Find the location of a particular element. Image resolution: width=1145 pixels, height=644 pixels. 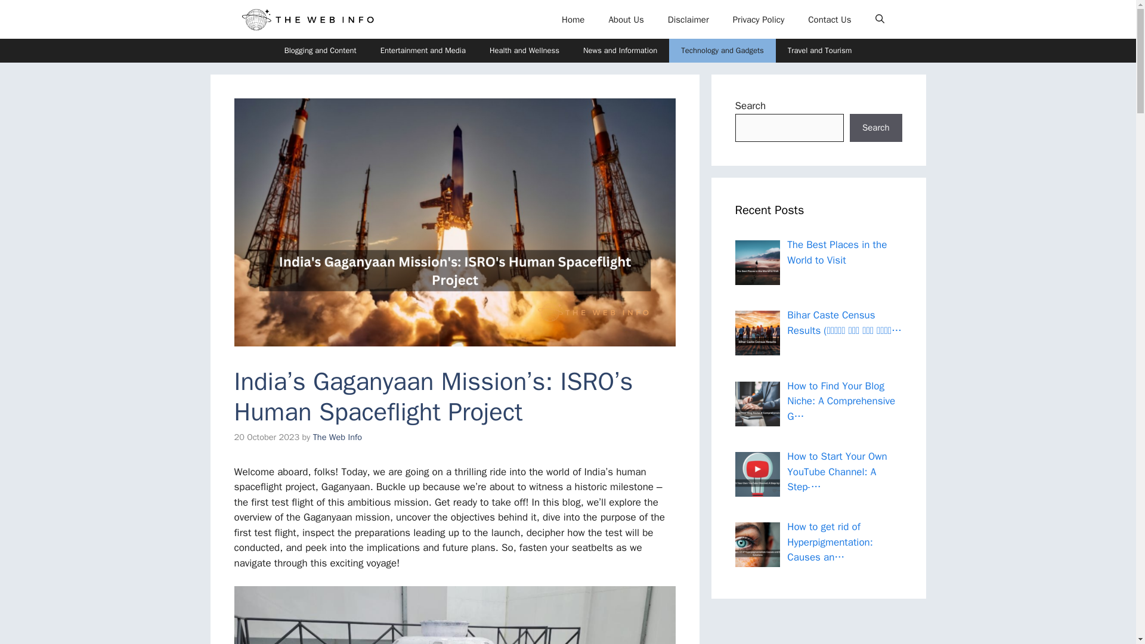

Search is located at coordinates (875, 128).